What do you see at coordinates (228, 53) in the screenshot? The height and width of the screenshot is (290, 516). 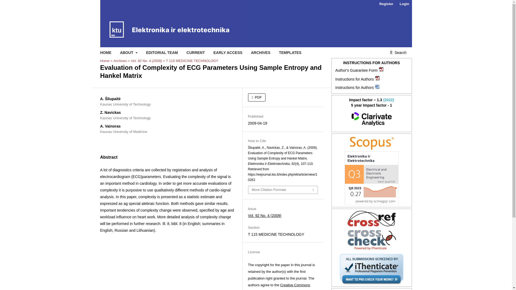 I see `EARLY ACCESS` at bounding box center [228, 53].